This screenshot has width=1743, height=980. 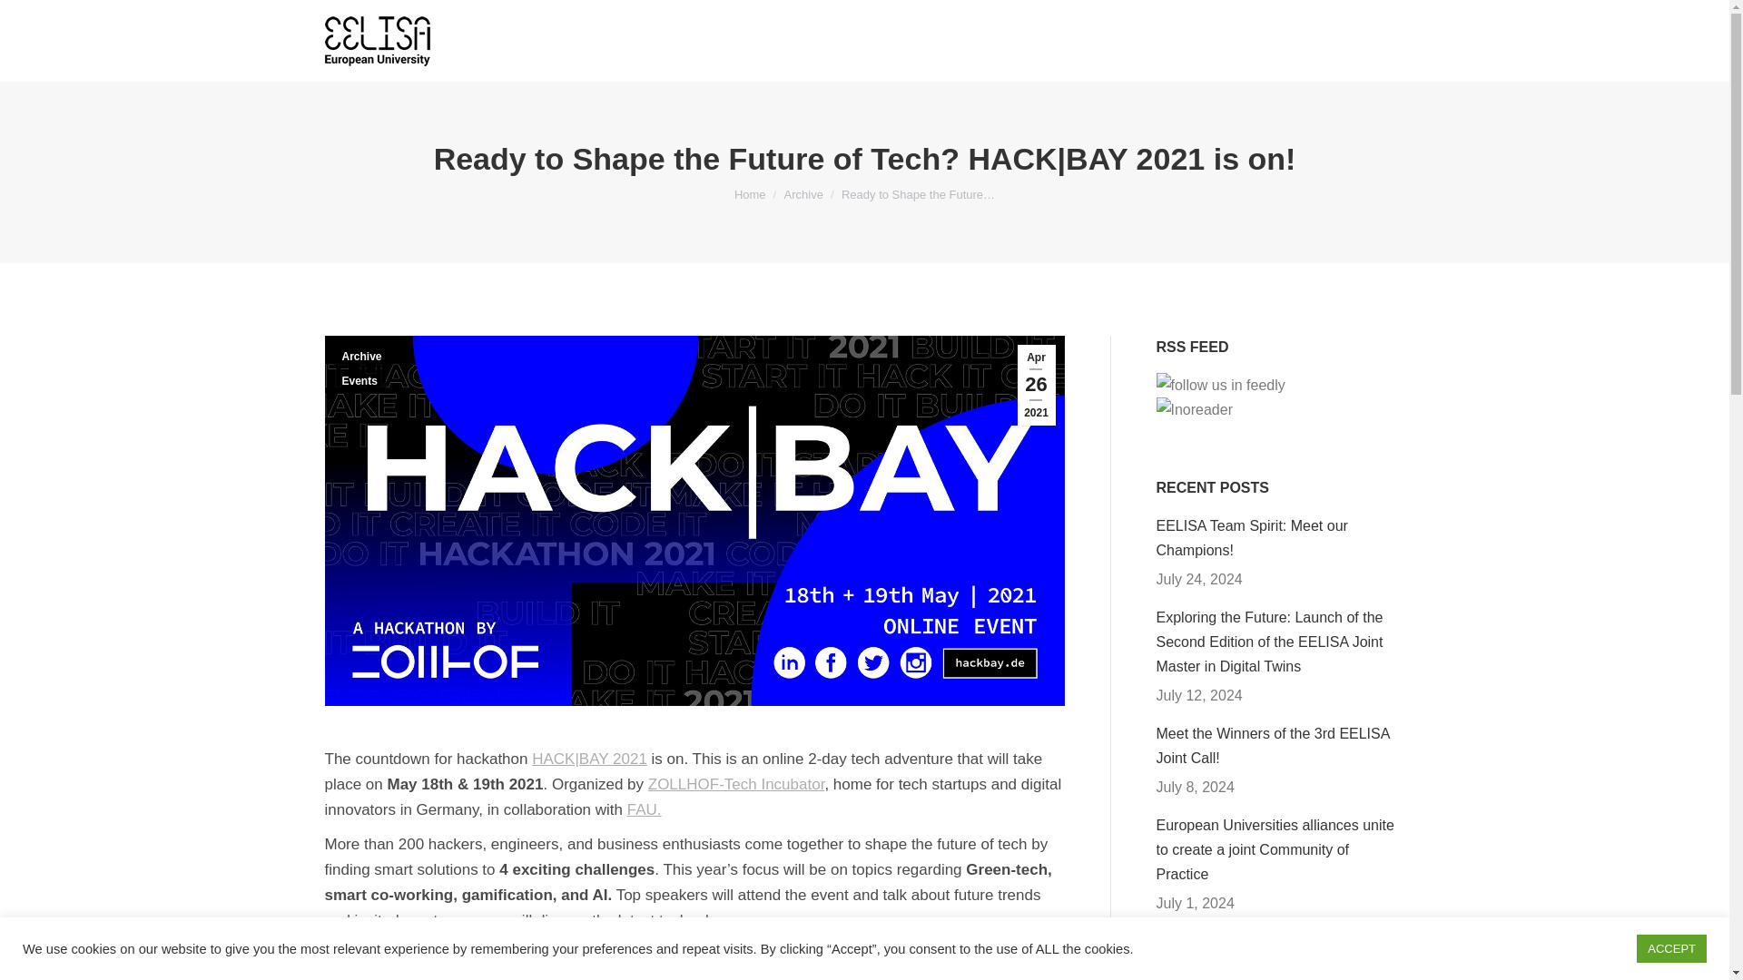 I want to click on About, so click(x=596, y=41).